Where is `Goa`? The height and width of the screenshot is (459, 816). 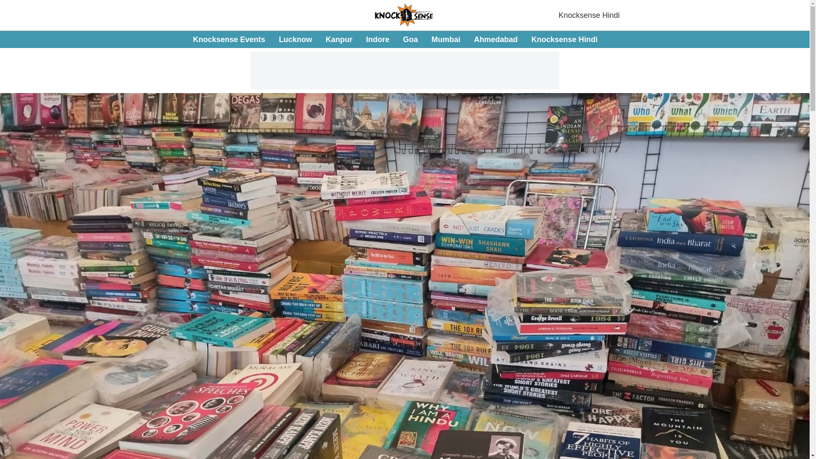 Goa is located at coordinates (411, 39).